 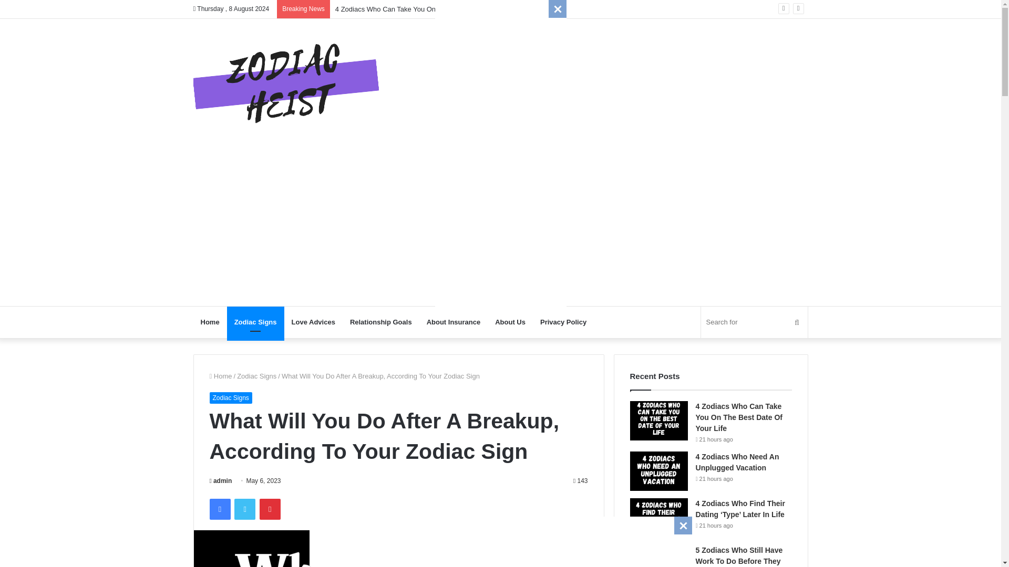 What do you see at coordinates (563, 322) in the screenshot?
I see `Privacy Policy` at bounding box center [563, 322].